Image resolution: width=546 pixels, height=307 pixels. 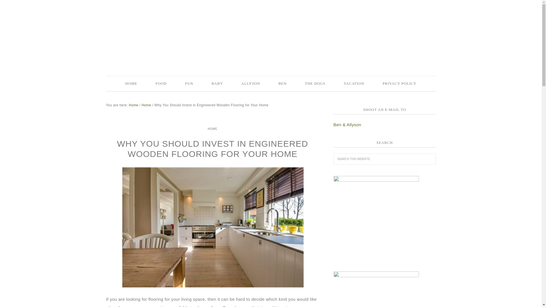 I want to click on PRIVACY POLICY, so click(x=399, y=83).